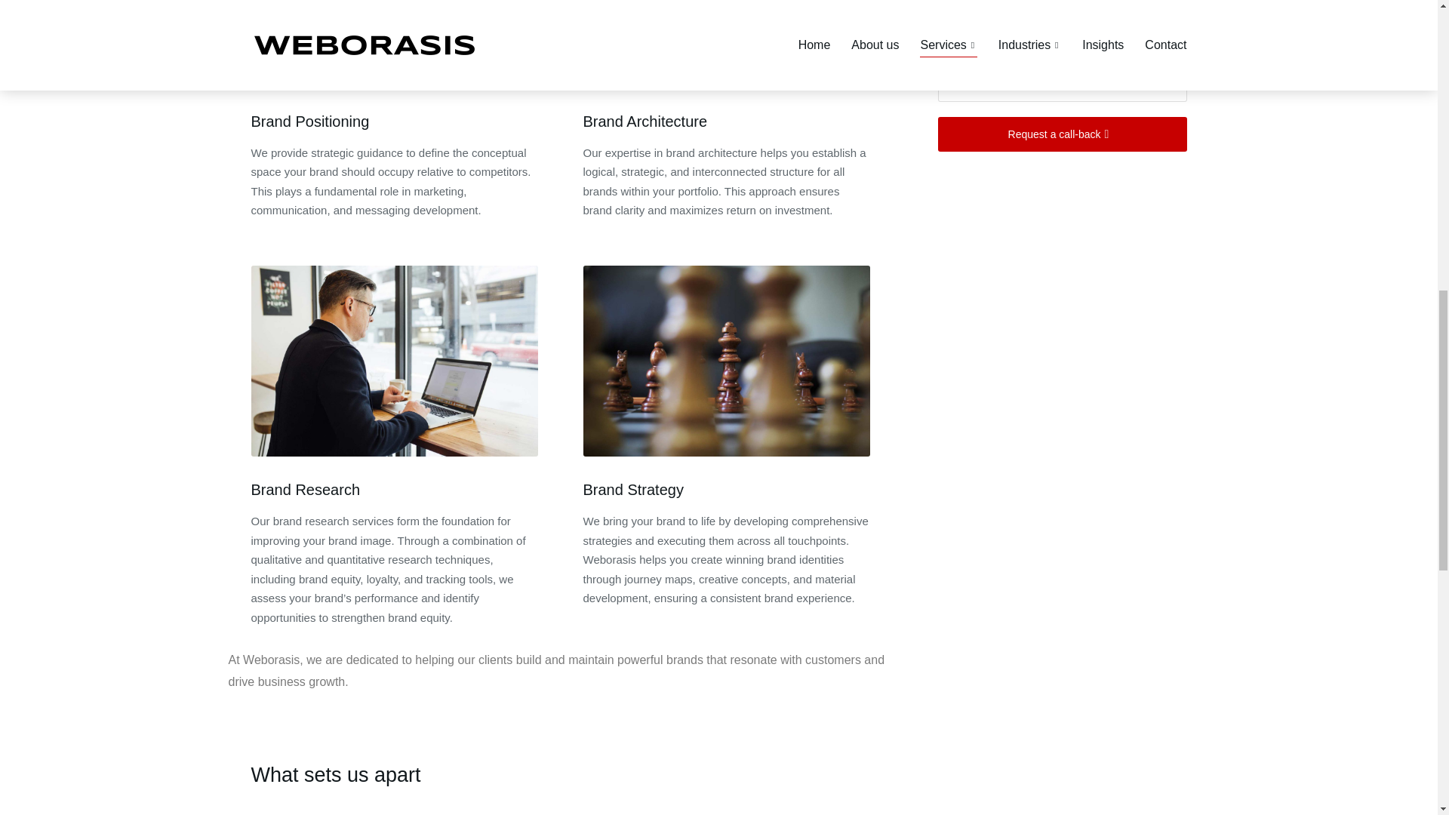 This screenshot has width=1449, height=815. Describe the element at coordinates (726, 813) in the screenshot. I see `Innovative Solutions for Unparalleled Impact.` at that location.